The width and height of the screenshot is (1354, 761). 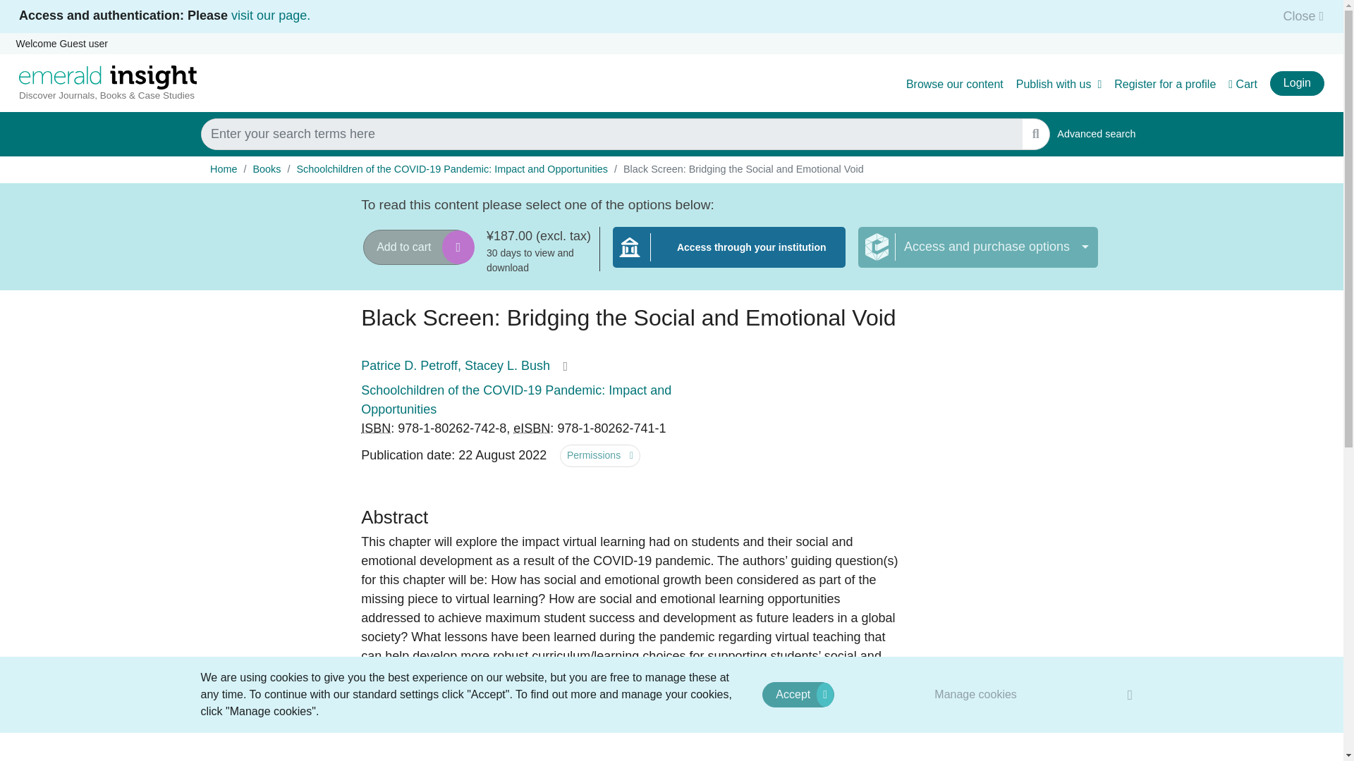 I want to click on Home, so click(x=223, y=169).